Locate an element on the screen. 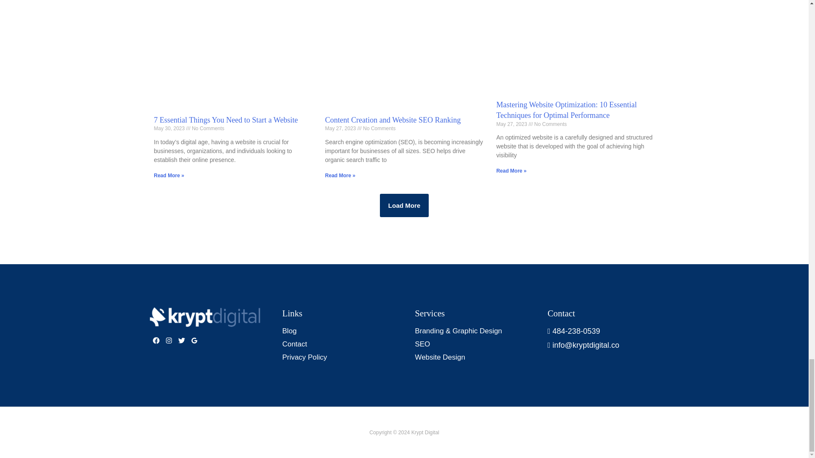 The image size is (815, 458). 7 Essential Things You Need to Start a Website is located at coordinates (225, 120).